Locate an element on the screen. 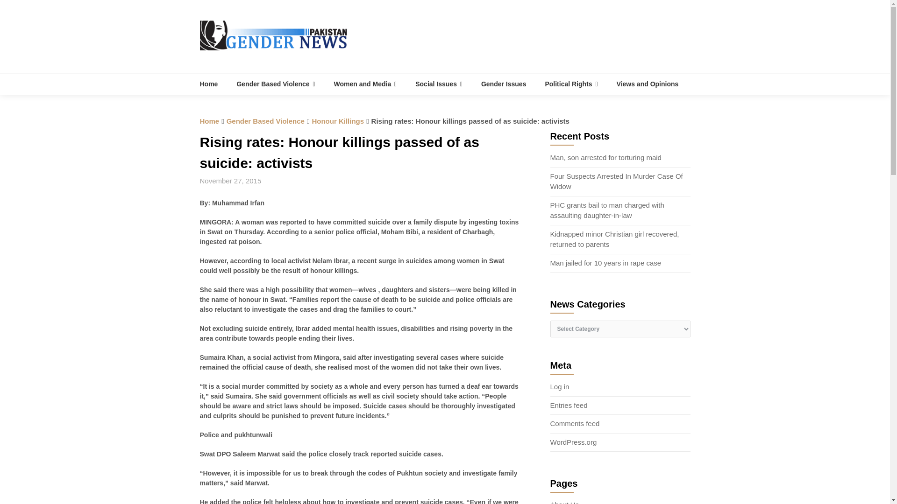  WordPress.org is located at coordinates (574, 441).